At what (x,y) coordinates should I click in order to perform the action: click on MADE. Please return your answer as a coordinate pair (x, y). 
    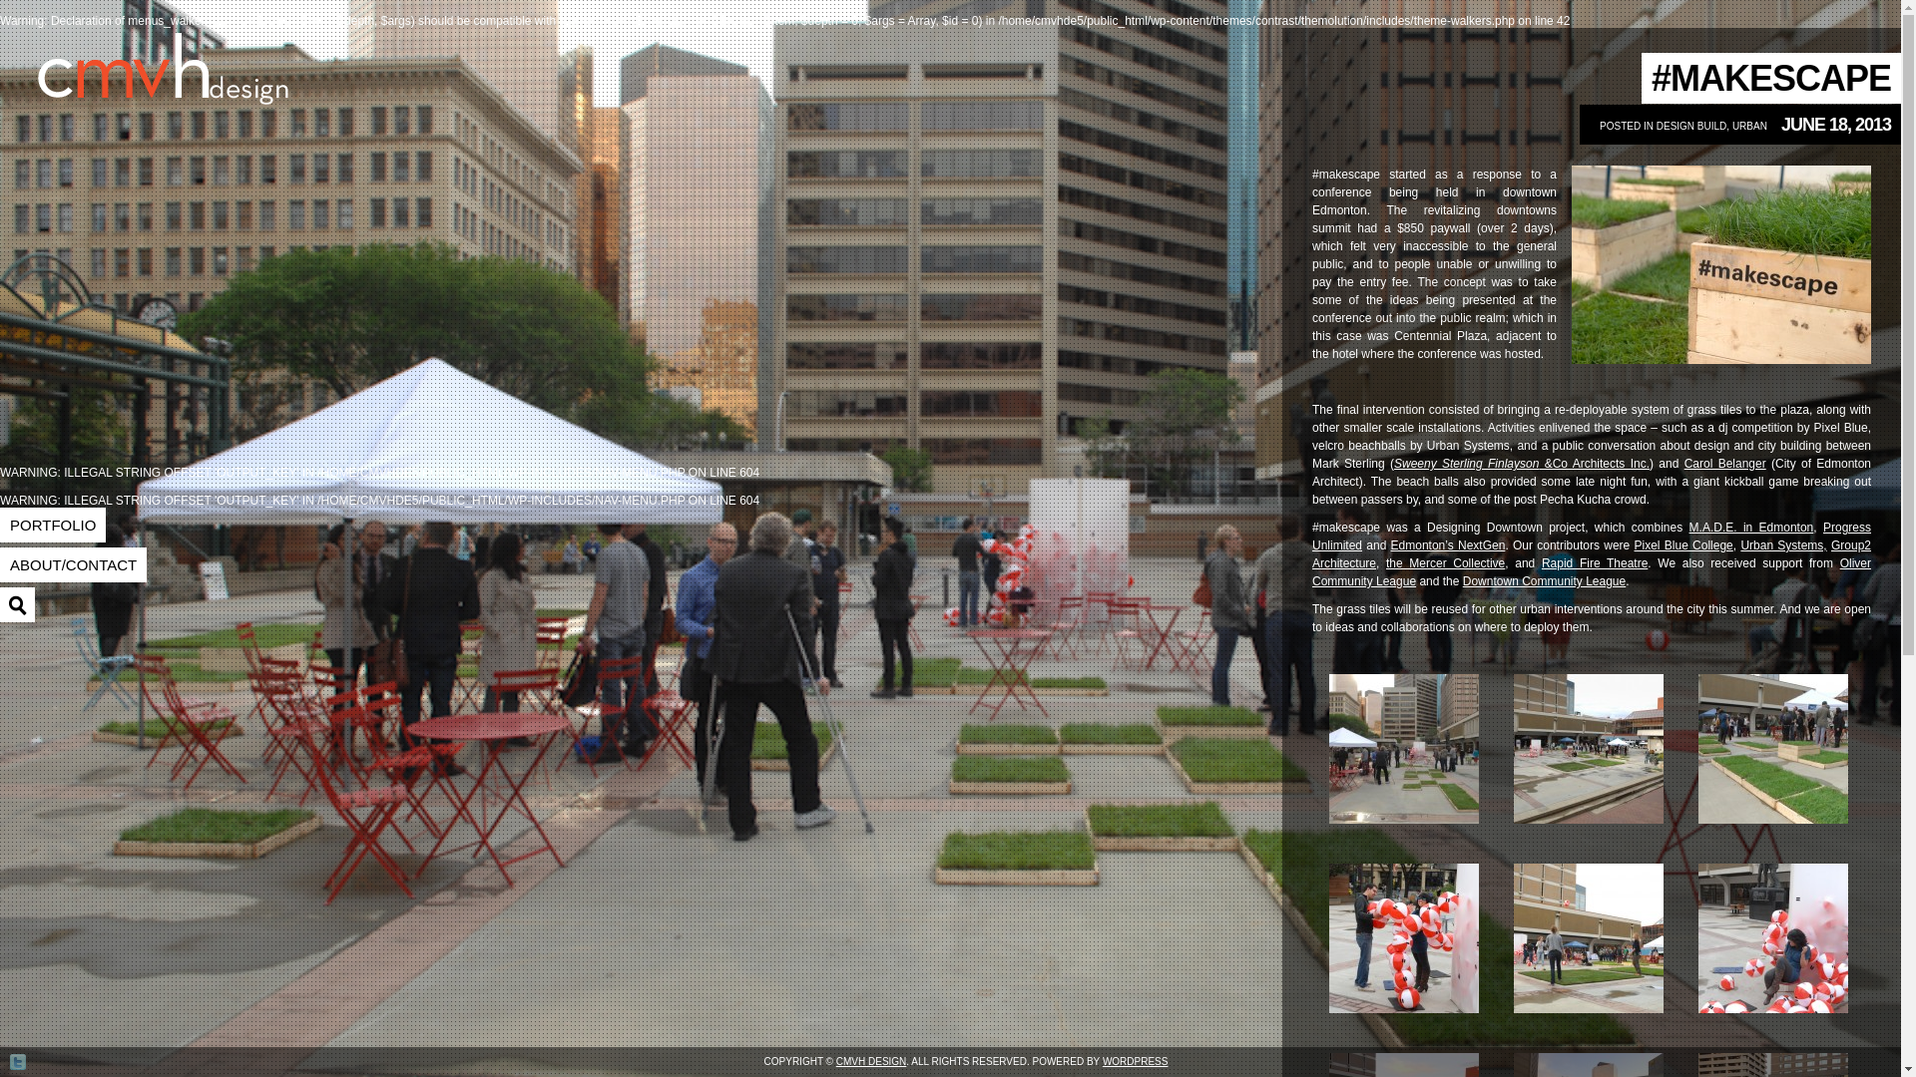
    Looking at the image, I should click on (1752, 527).